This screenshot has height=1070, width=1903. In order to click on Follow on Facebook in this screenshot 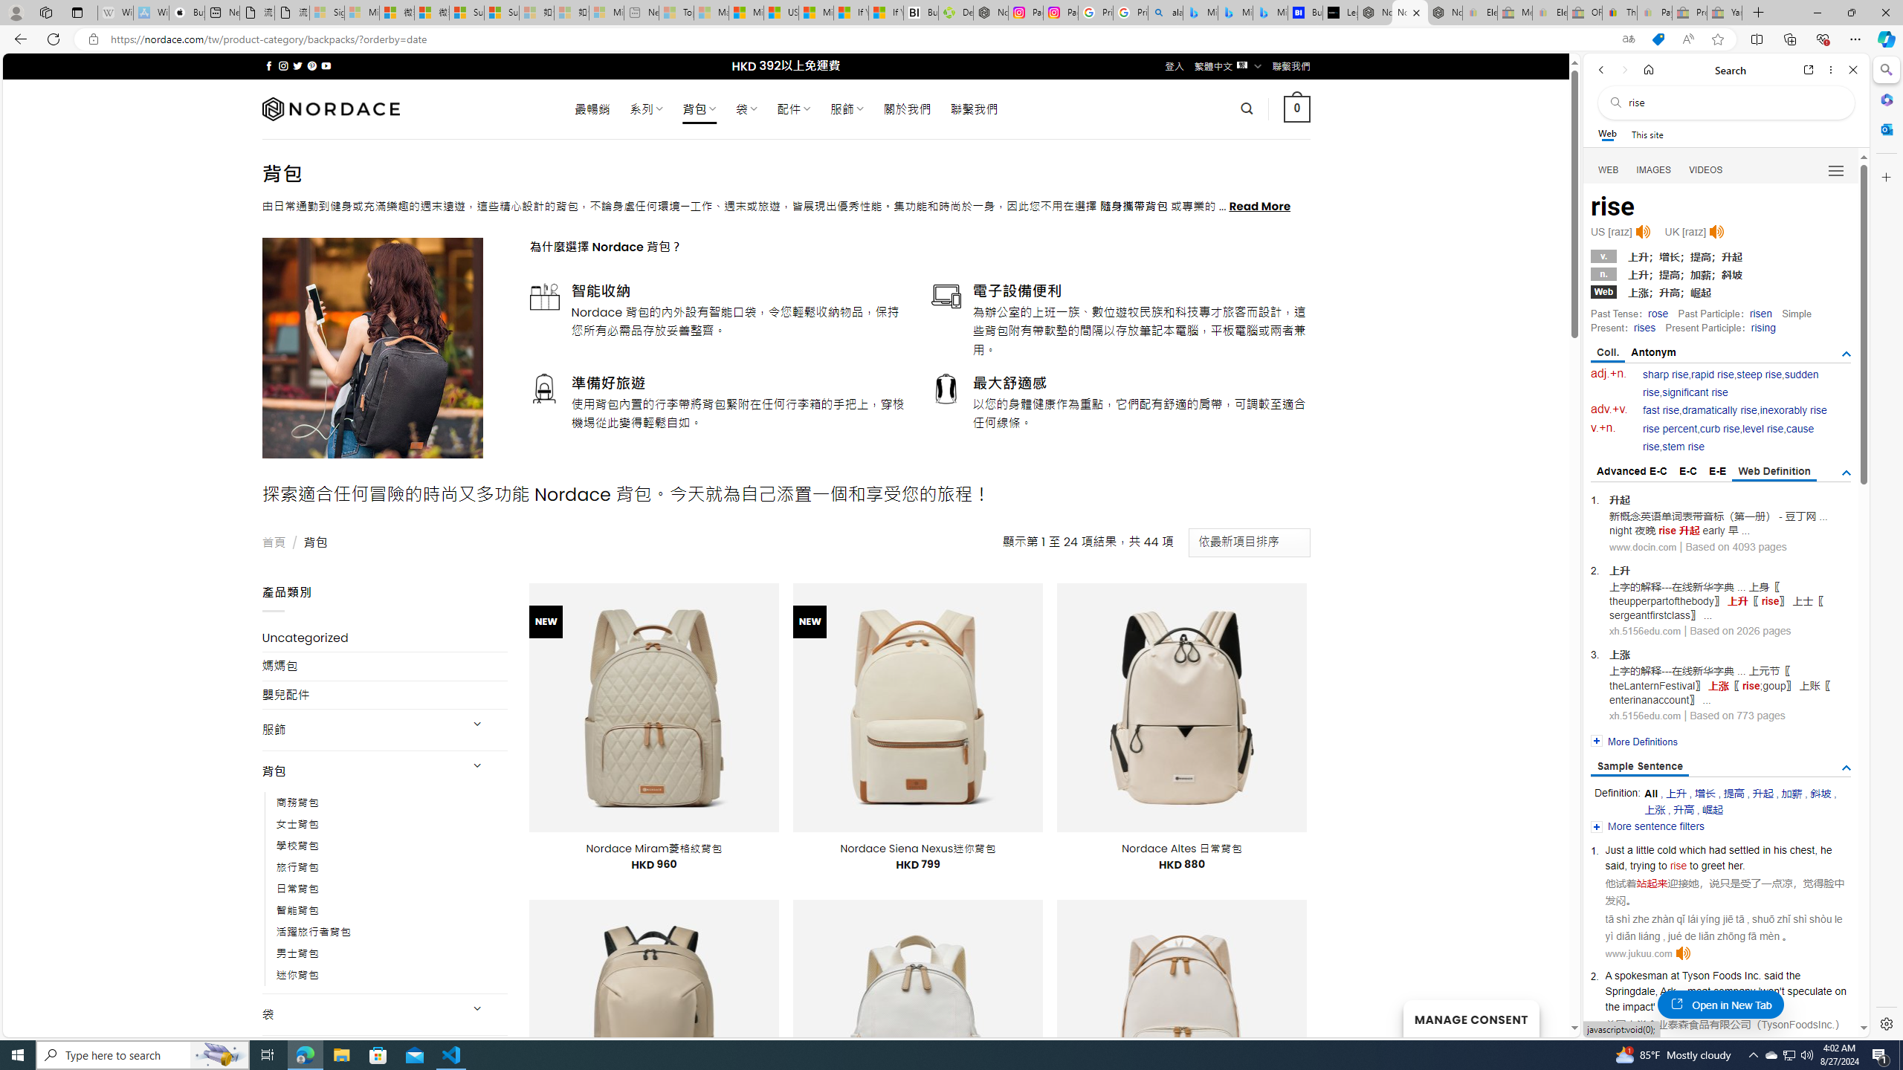, I will do `click(269, 65)`.